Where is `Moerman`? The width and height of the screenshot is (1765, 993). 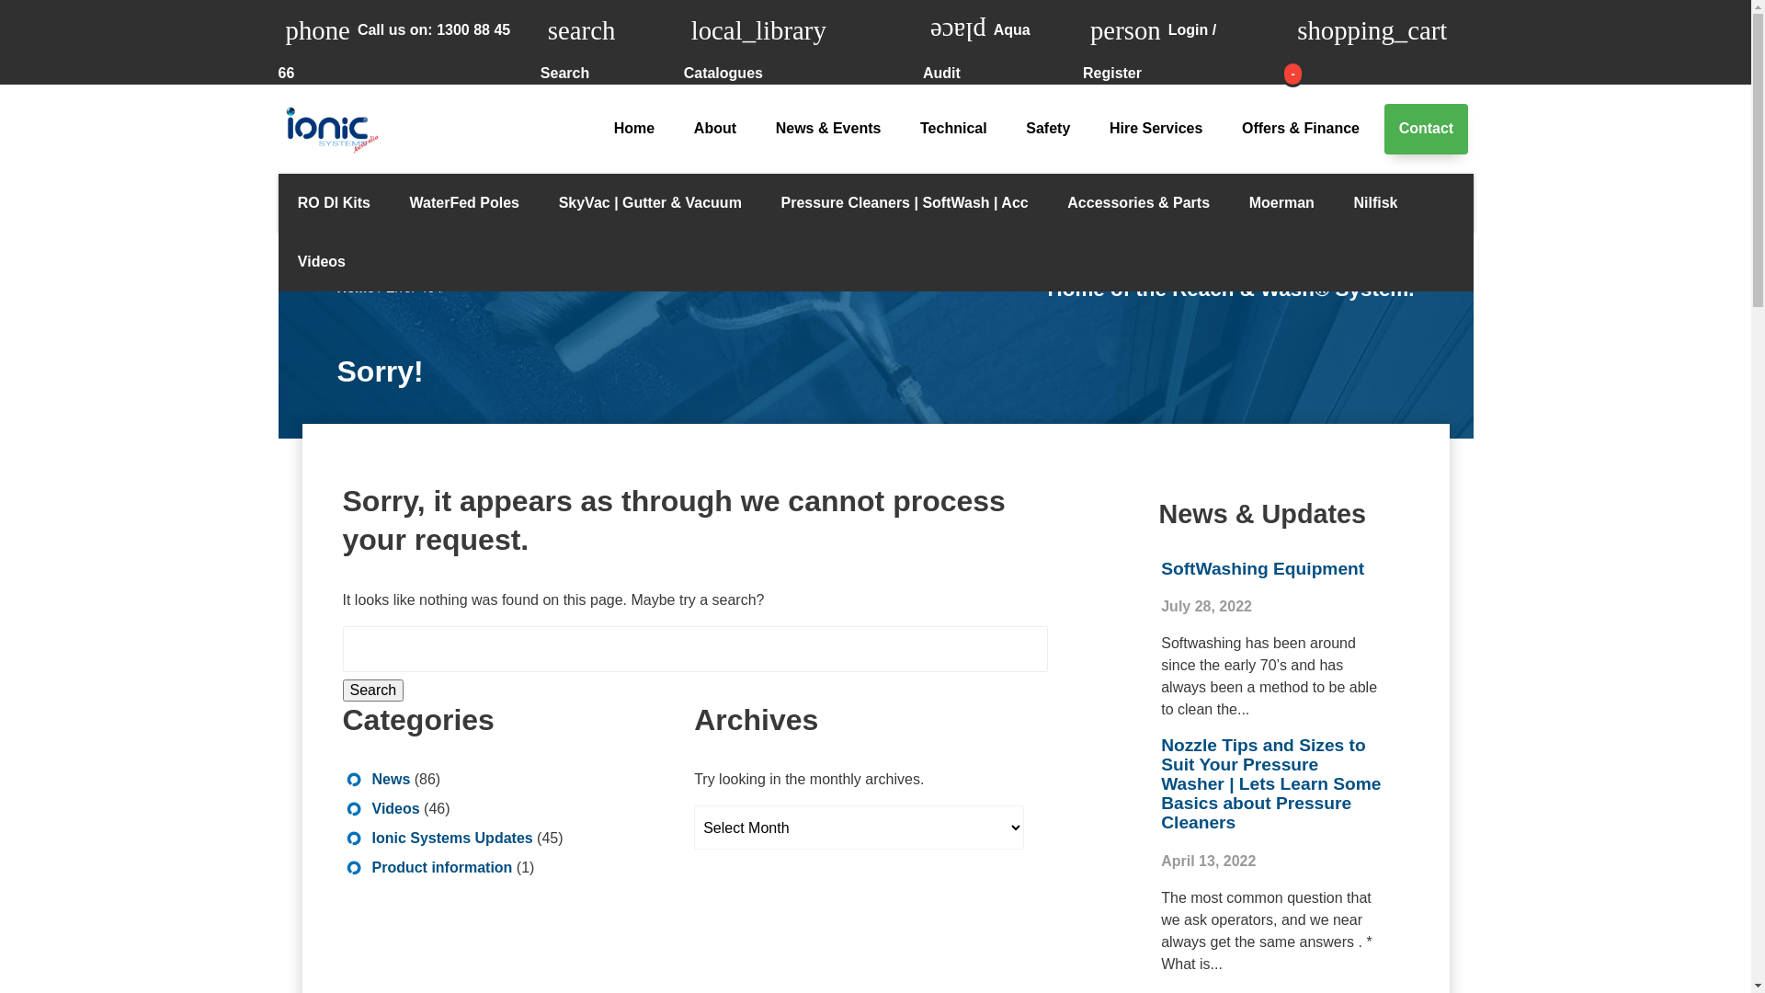 Moerman is located at coordinates (1281, 203).